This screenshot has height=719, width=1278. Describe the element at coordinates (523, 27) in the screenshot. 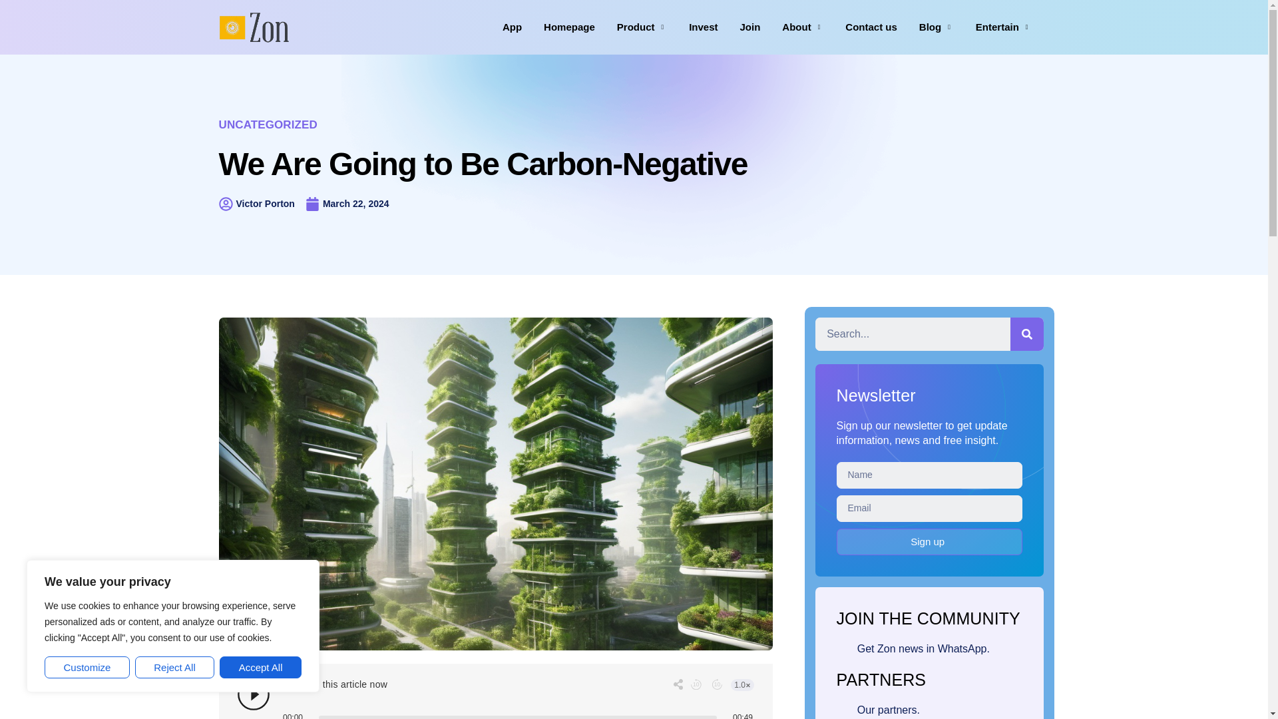

I see `App` at that location.